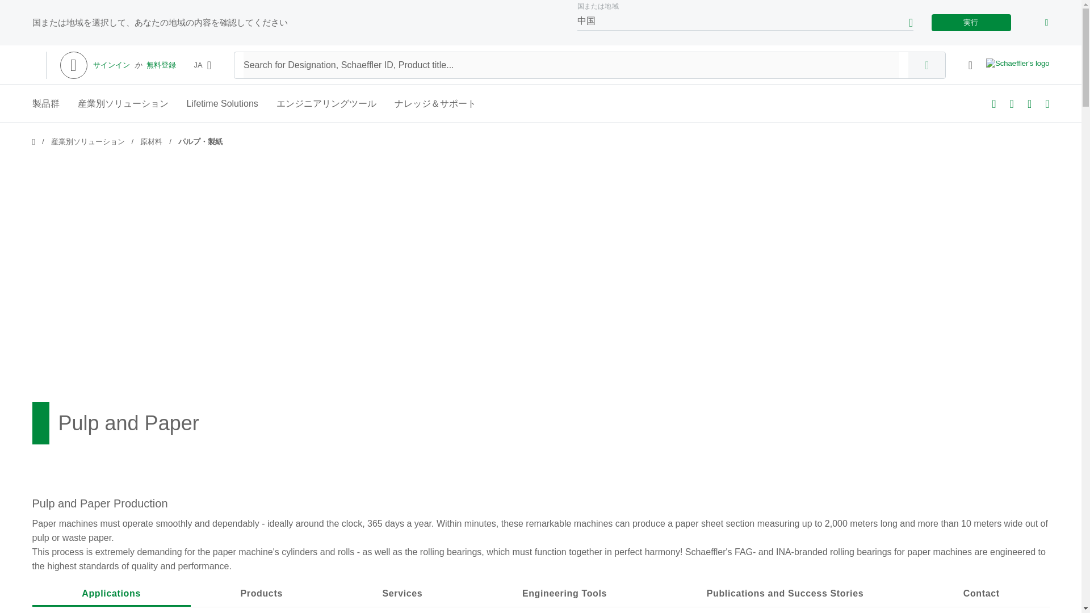  What do you see at coordinates (564, 595) in the screenshot?
I see `Engineering Tools` at bounding box center [564, 595].